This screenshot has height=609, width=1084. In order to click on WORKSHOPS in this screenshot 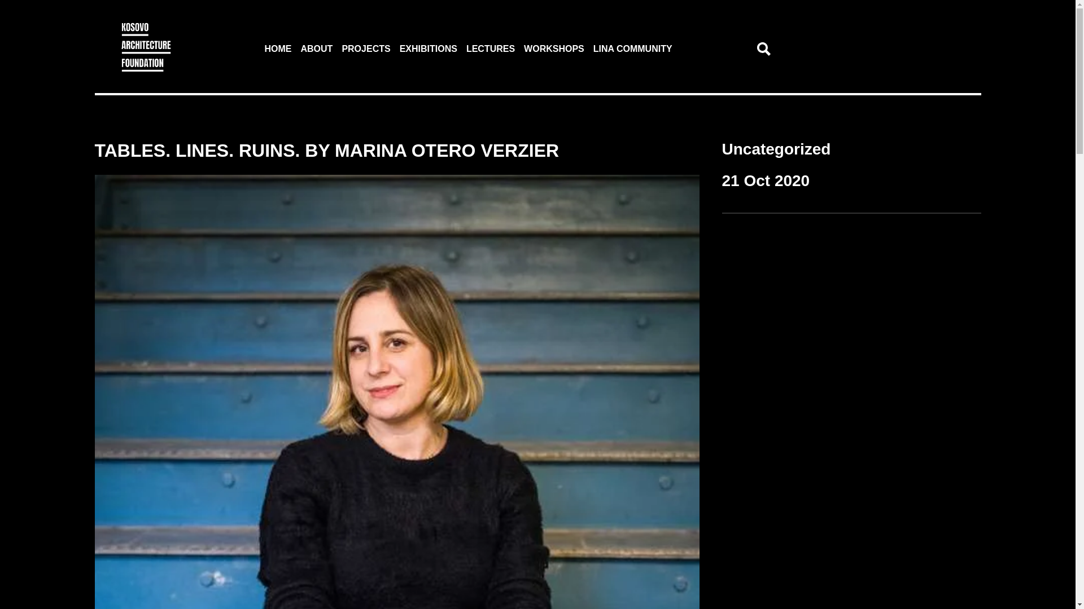, I will do `click(553, 48)`.